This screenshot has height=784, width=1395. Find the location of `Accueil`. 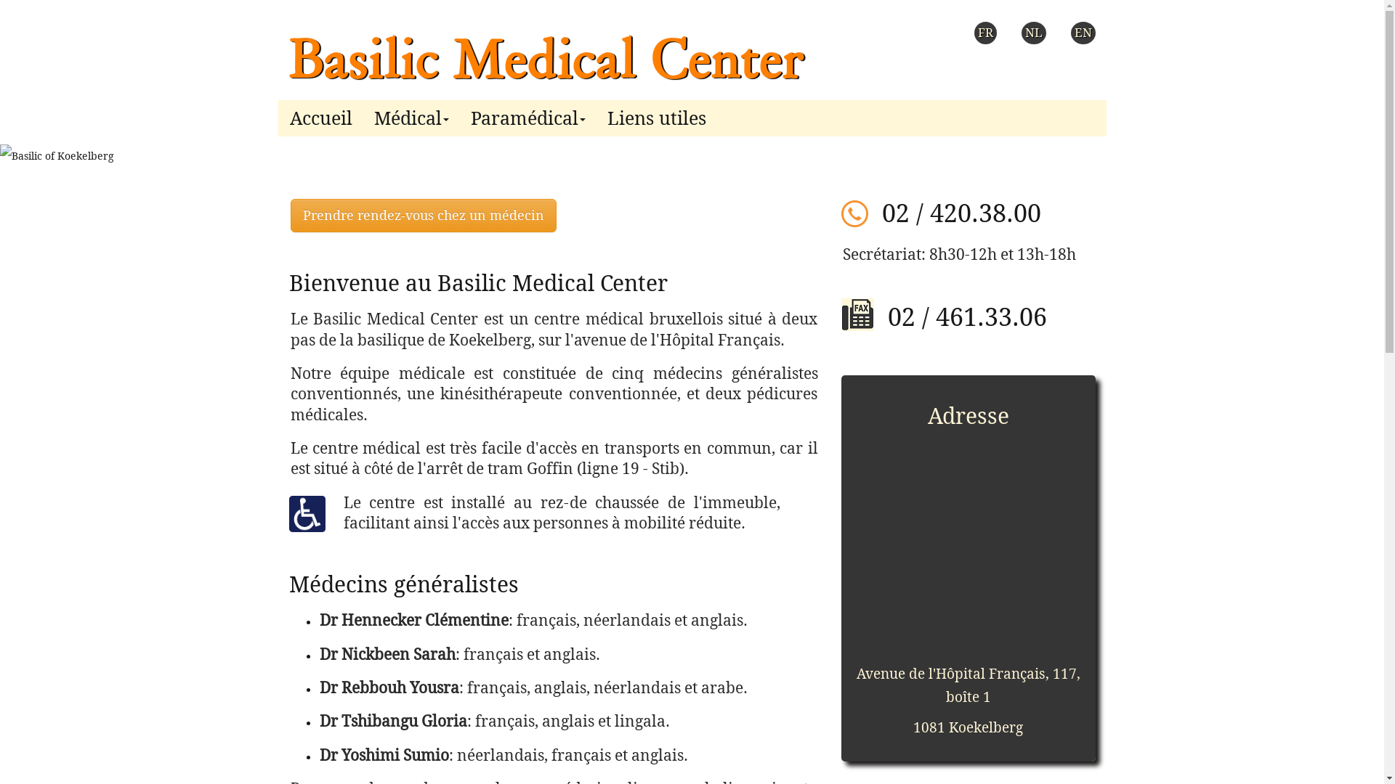

Accueil is located at coordinates (321, 115).